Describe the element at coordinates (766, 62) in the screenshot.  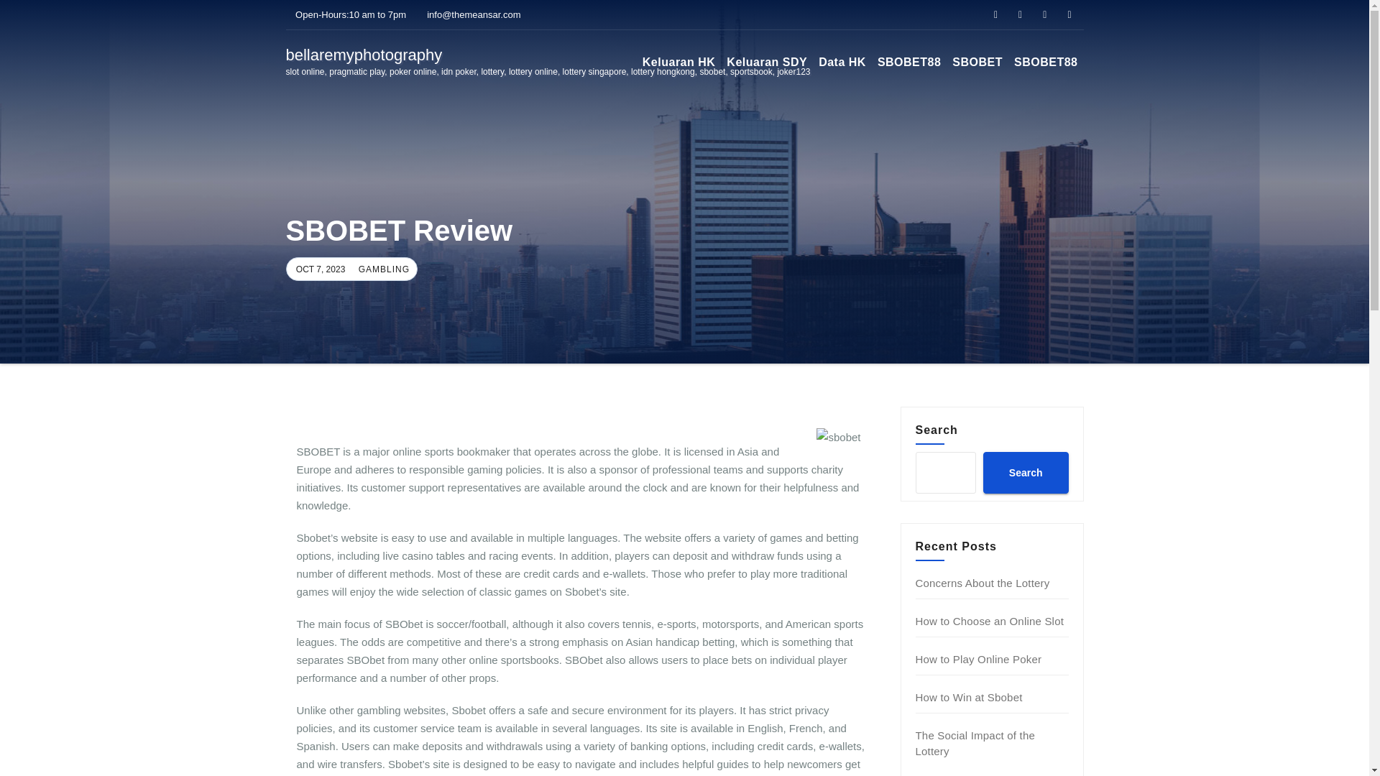
I see `Keluaran SDY` at that location.